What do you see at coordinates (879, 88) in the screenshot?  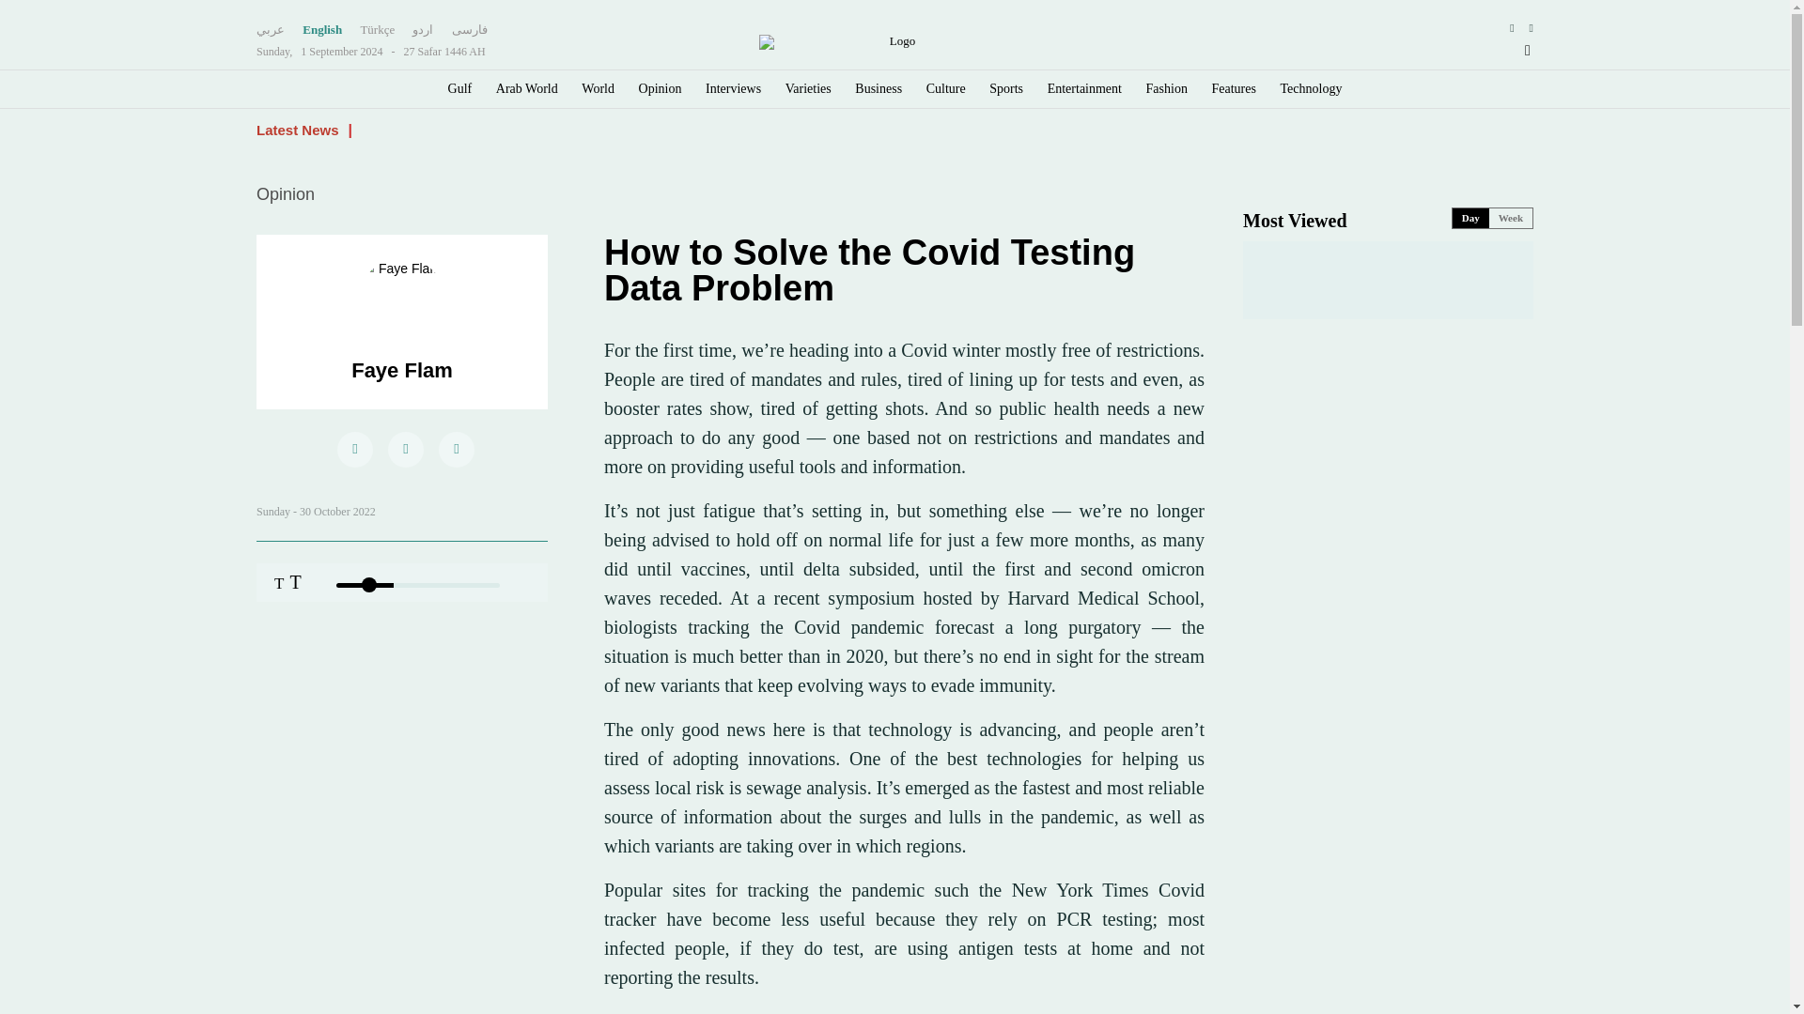 I see `Business` at bounding box center [879, 88].